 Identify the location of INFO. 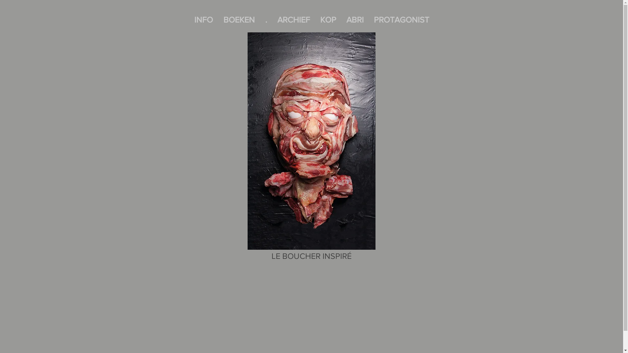
(203, 20).